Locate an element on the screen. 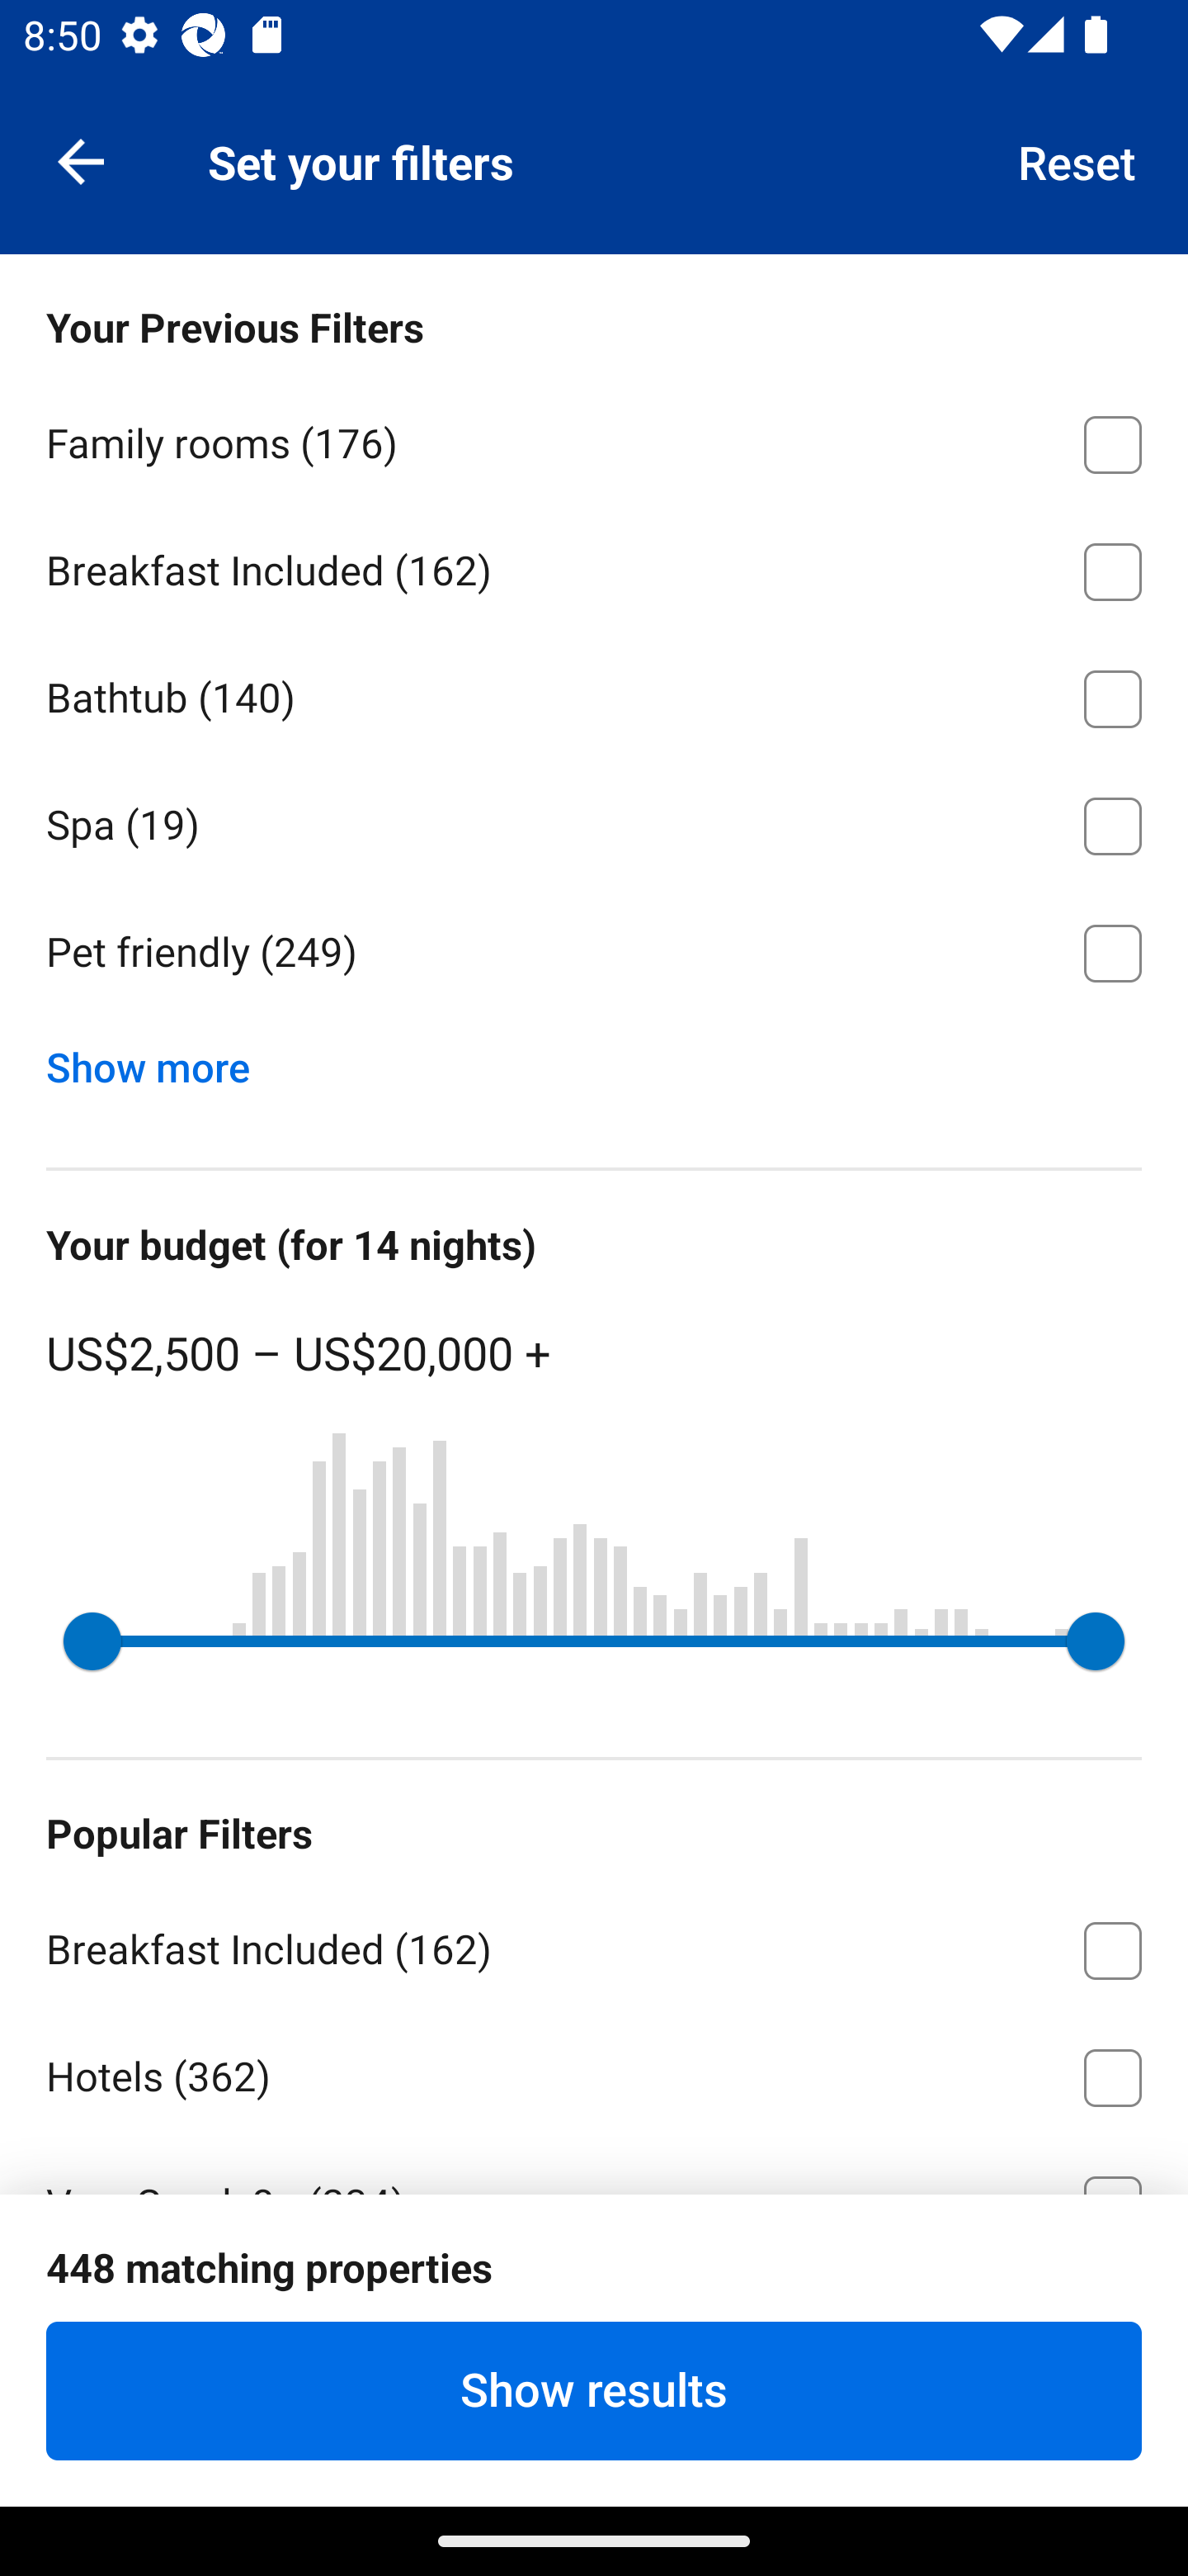  Show results is located at coordinates (594, 2390).